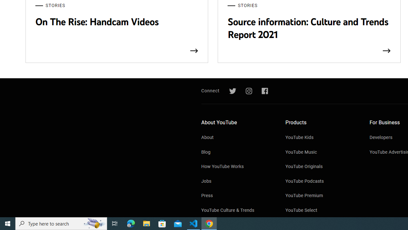 The height and width of the screenshot is (230, 408). Describe the element at coordinates (237, 181) in the screenshot. I see `Jobs` at that location.